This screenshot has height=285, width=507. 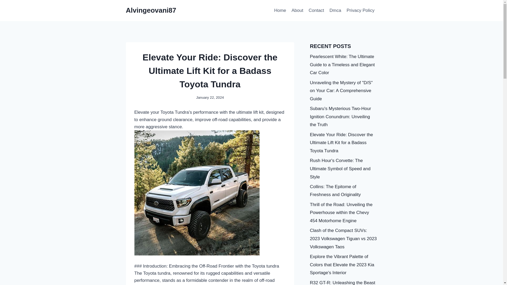 What do you see at coordinates (280, 11) in the screenshot?
I see `Home` at bounding box center [280, 11].